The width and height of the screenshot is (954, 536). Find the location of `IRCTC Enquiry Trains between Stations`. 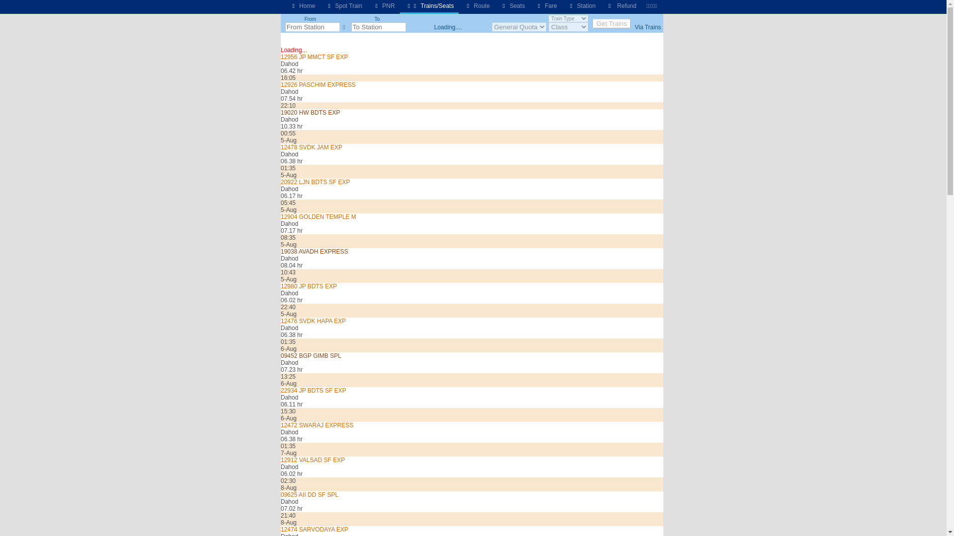

IRCTC Enquiry Trains between Stations is located at coordinates (429, 6).